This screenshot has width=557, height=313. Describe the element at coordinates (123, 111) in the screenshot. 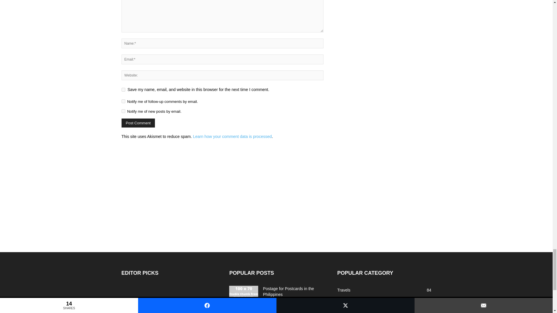

I see `subscribe` at that location.